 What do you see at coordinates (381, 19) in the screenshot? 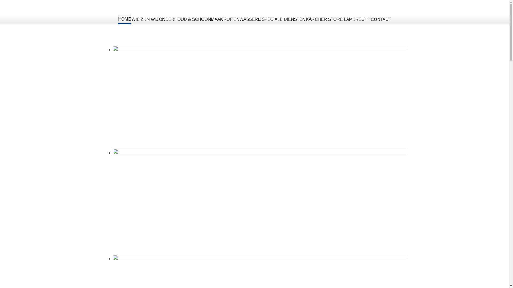
I see `CONTACT` at bounding box center [381, 19].